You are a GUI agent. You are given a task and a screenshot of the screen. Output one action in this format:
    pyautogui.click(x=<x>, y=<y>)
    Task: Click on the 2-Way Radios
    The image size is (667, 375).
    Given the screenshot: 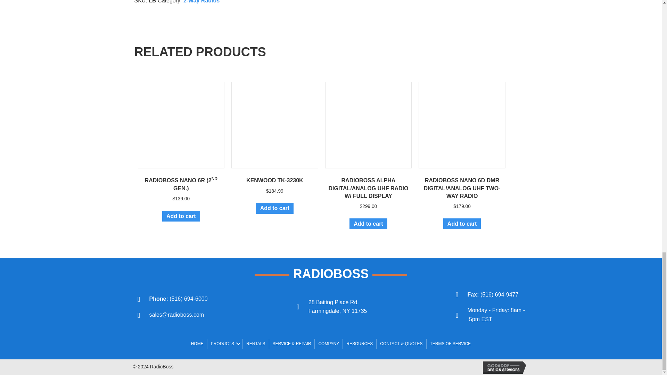 What is the action you would take?
    pyautogui.click(x=201, y=1)
    